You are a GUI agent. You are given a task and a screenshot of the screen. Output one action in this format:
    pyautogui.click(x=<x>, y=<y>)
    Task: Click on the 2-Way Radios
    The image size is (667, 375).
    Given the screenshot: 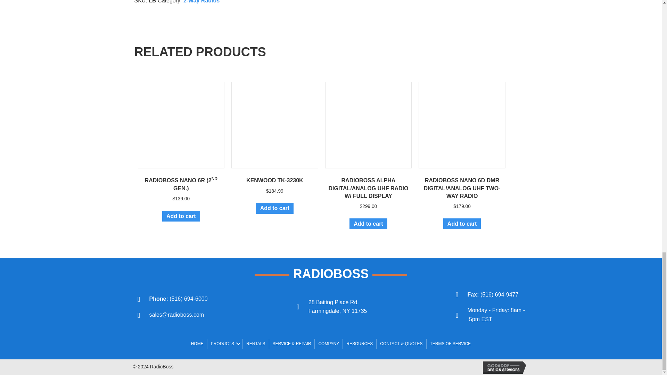 What is the action you would take?
    pyautogui.click(x=201, y=1)
    